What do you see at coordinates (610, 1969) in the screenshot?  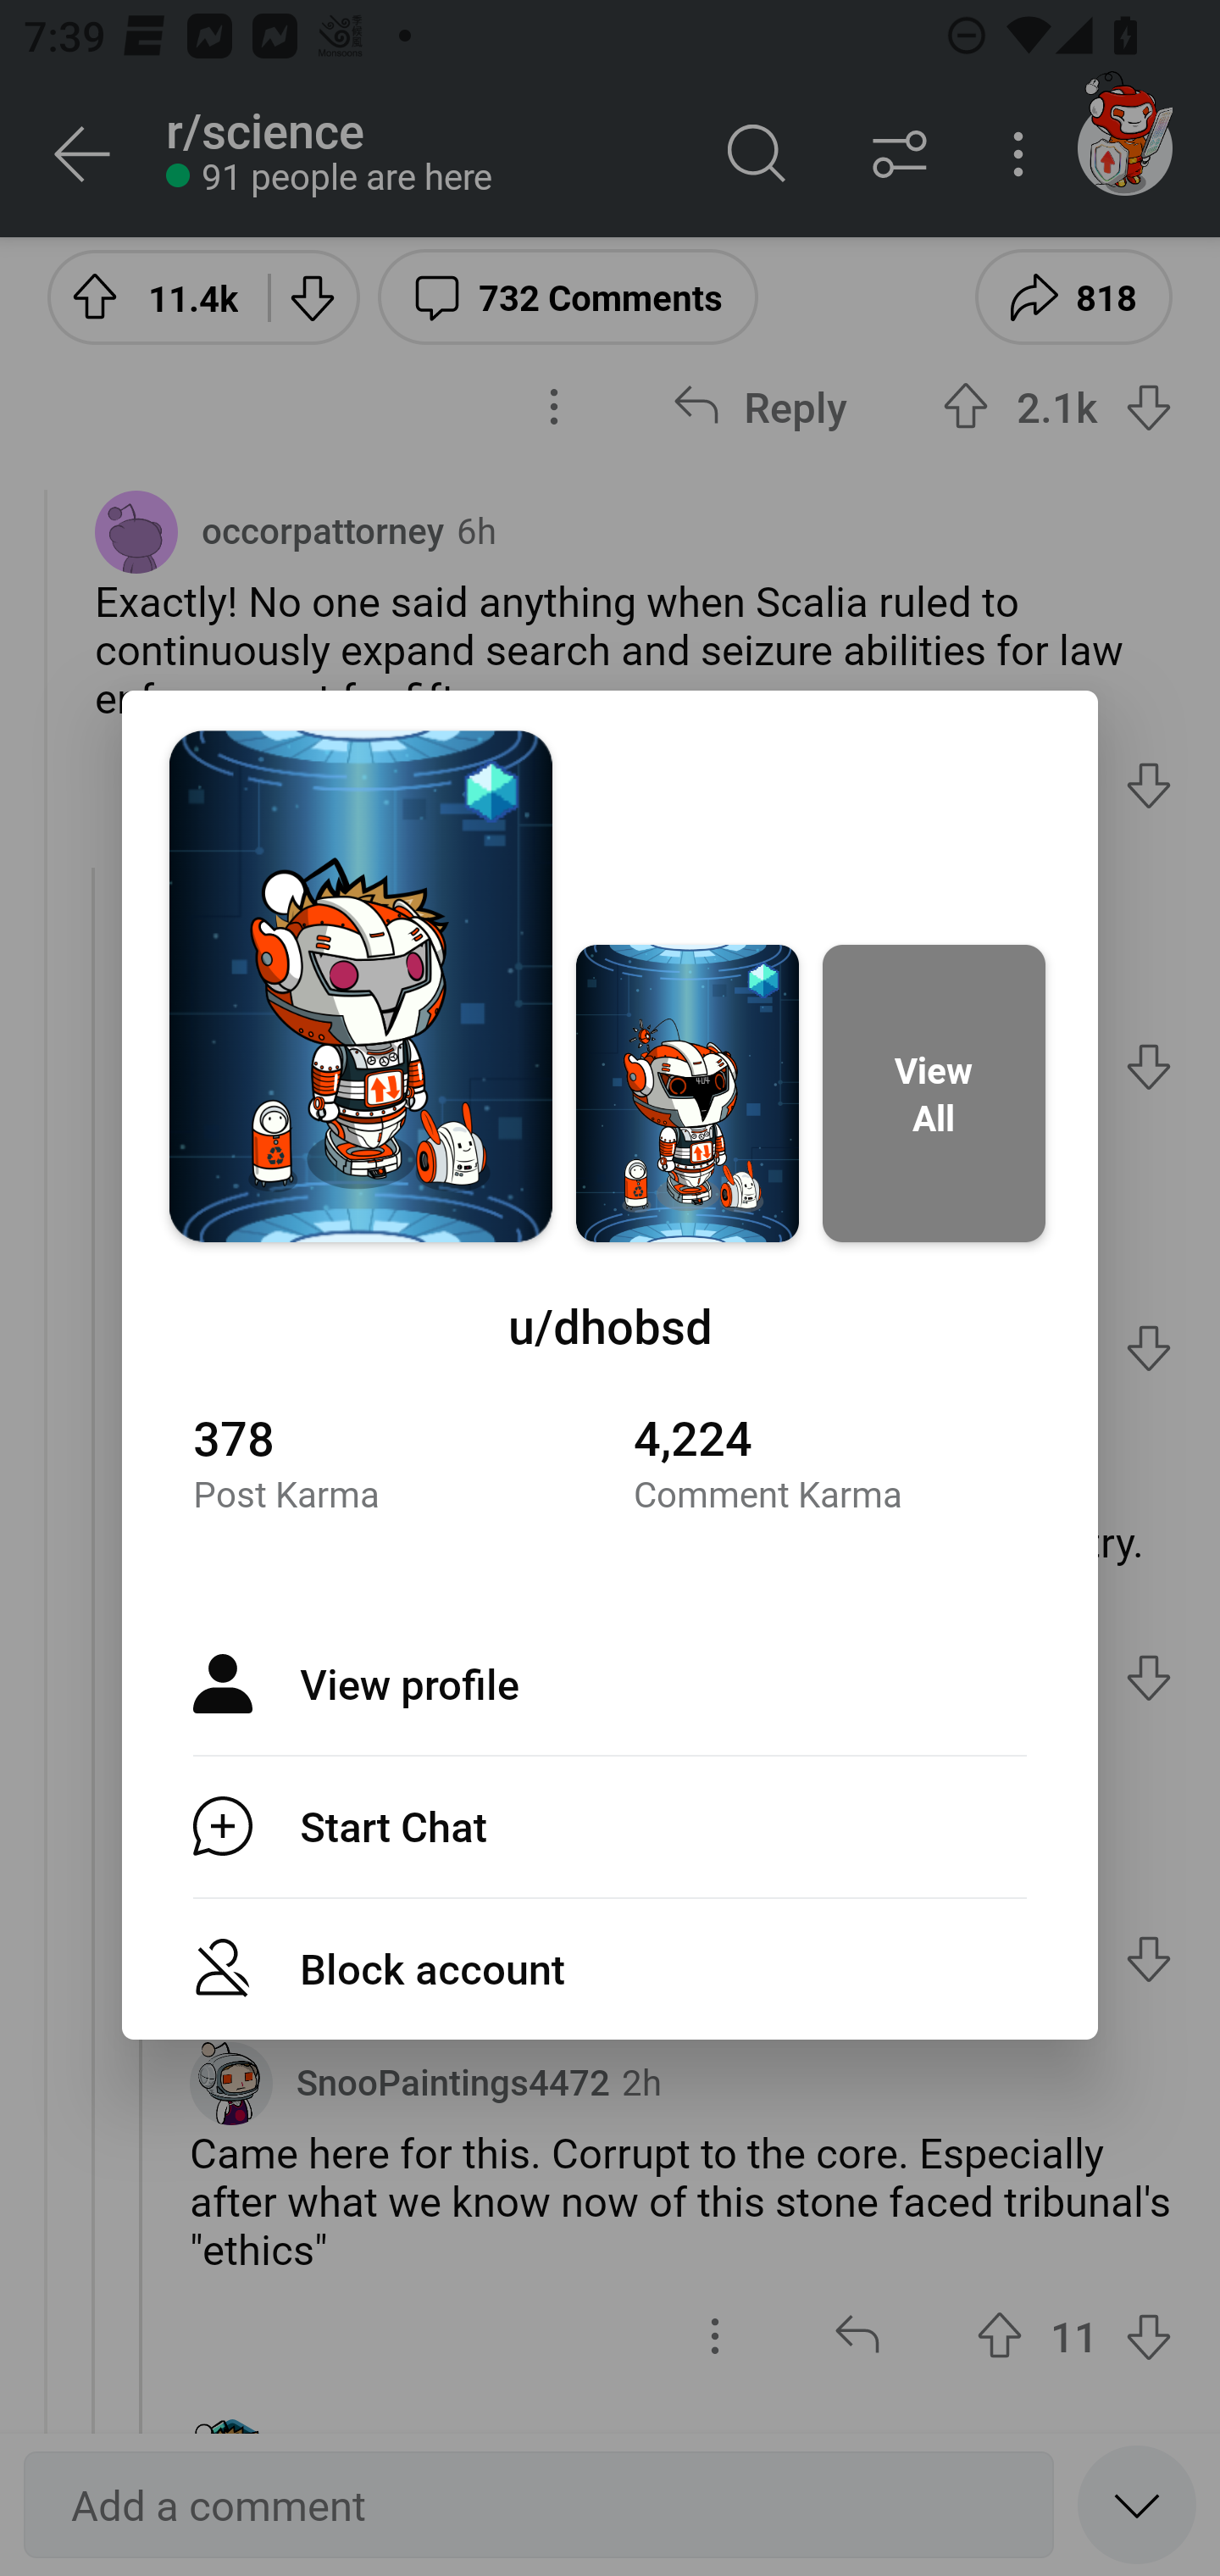 I see `Block account` at bounding box center [610, 1969].